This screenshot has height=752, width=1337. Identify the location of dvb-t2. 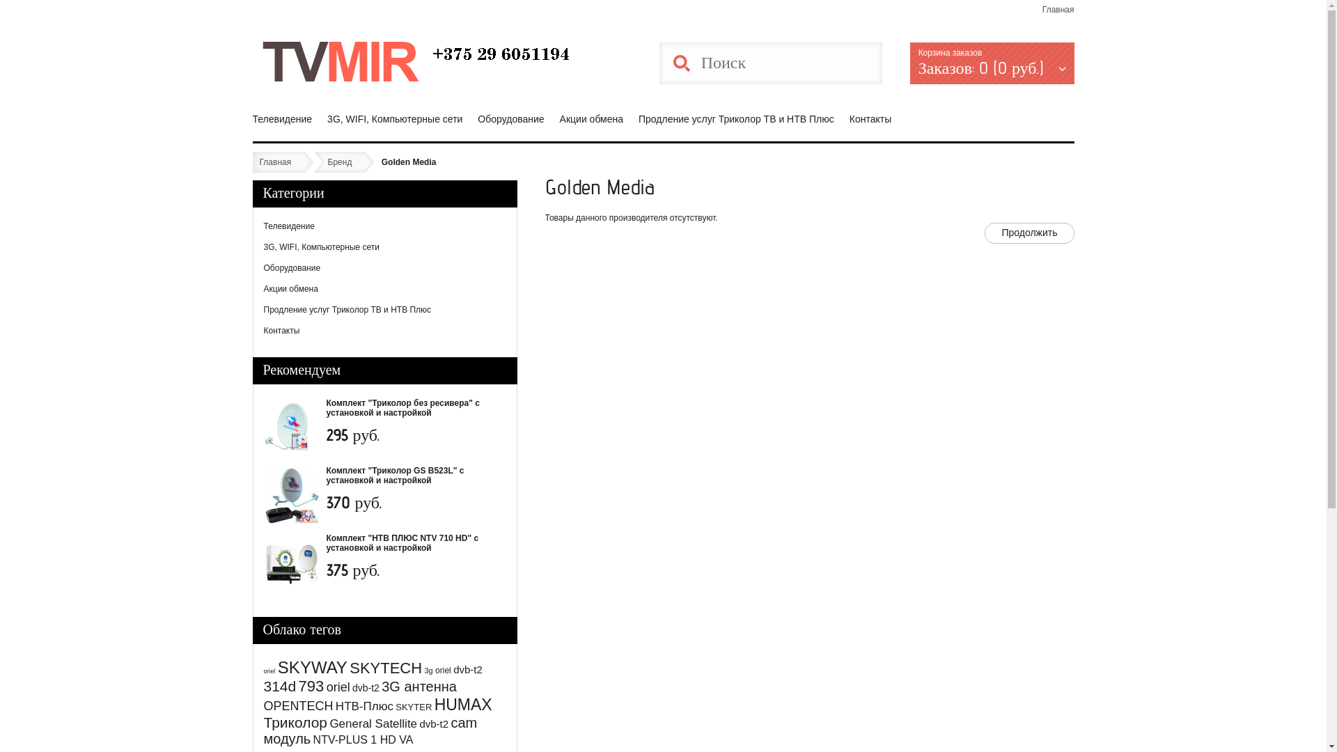
(468, 670).